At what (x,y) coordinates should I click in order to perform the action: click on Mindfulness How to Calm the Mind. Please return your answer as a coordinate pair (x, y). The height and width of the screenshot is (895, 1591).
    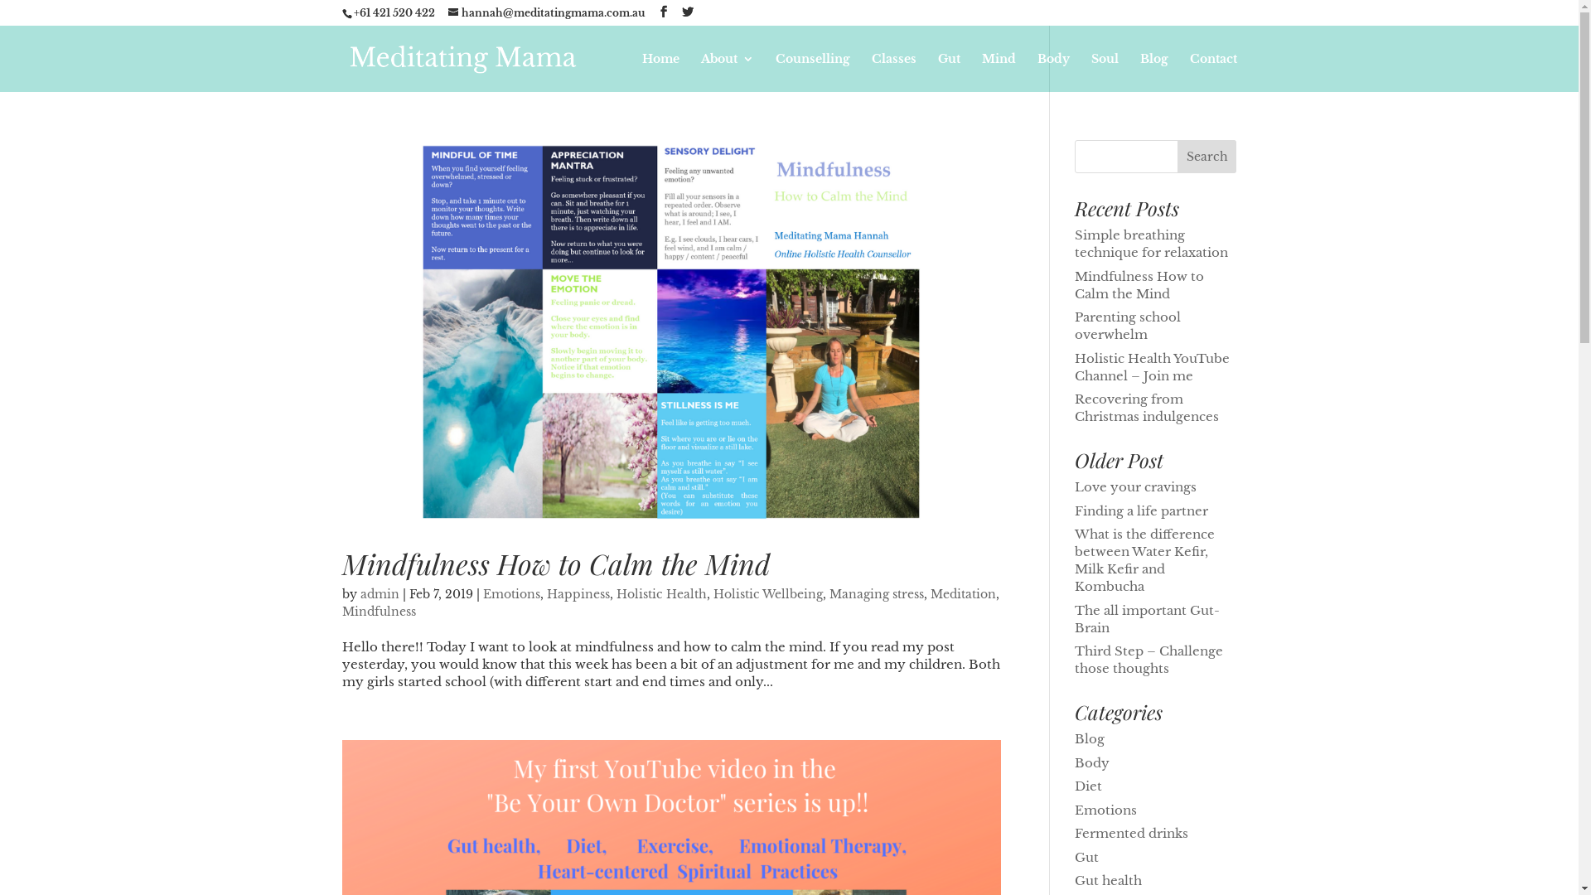
    Looking at the image, I should click on (555, 564).